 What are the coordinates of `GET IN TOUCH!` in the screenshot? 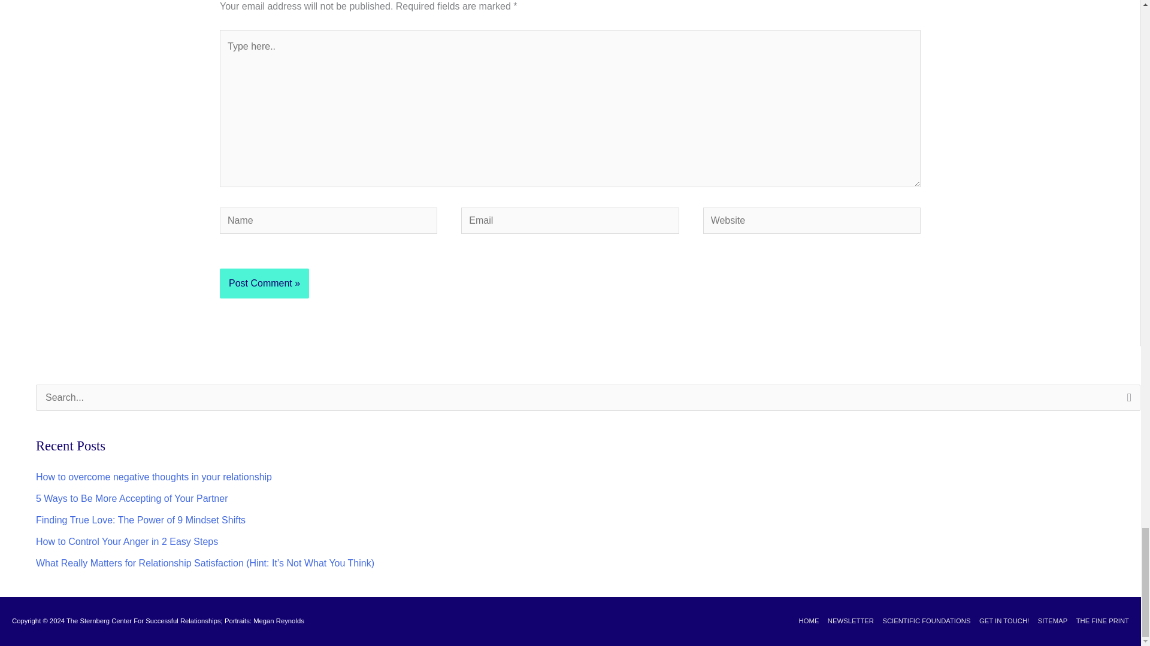 It's located at (1001, 621).